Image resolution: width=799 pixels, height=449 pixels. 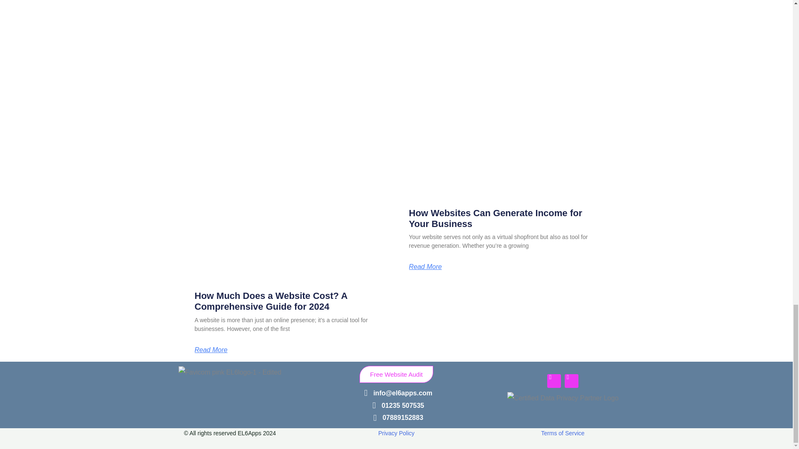 What do you see at coordinates (211, 350) in the screenshot?
I see `Read More` at bounding box center [211, 350].